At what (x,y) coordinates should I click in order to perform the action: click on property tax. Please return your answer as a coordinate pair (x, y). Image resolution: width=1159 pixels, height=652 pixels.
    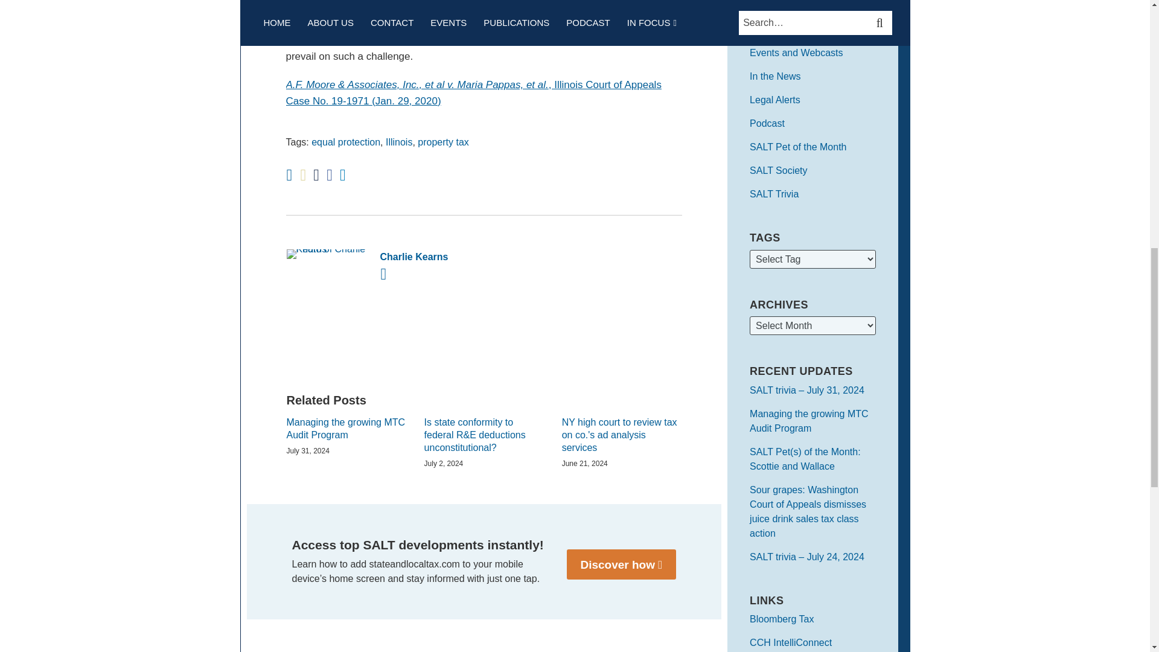
    Looking at the image, I should click on (442, 142).